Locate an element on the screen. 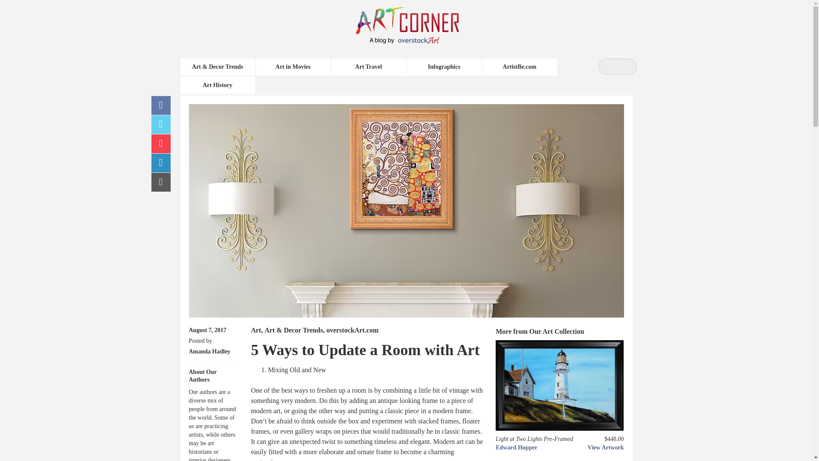 This screenshot has height=461, width=819. Art is located at coordinates (256, 330).